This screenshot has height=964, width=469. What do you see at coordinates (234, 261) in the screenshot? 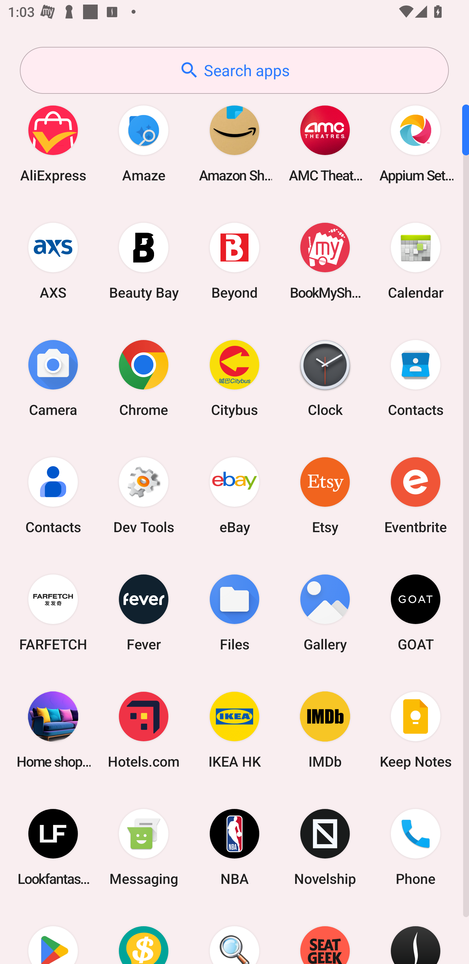
I see `Beyond` at bounding box center [234, 261].